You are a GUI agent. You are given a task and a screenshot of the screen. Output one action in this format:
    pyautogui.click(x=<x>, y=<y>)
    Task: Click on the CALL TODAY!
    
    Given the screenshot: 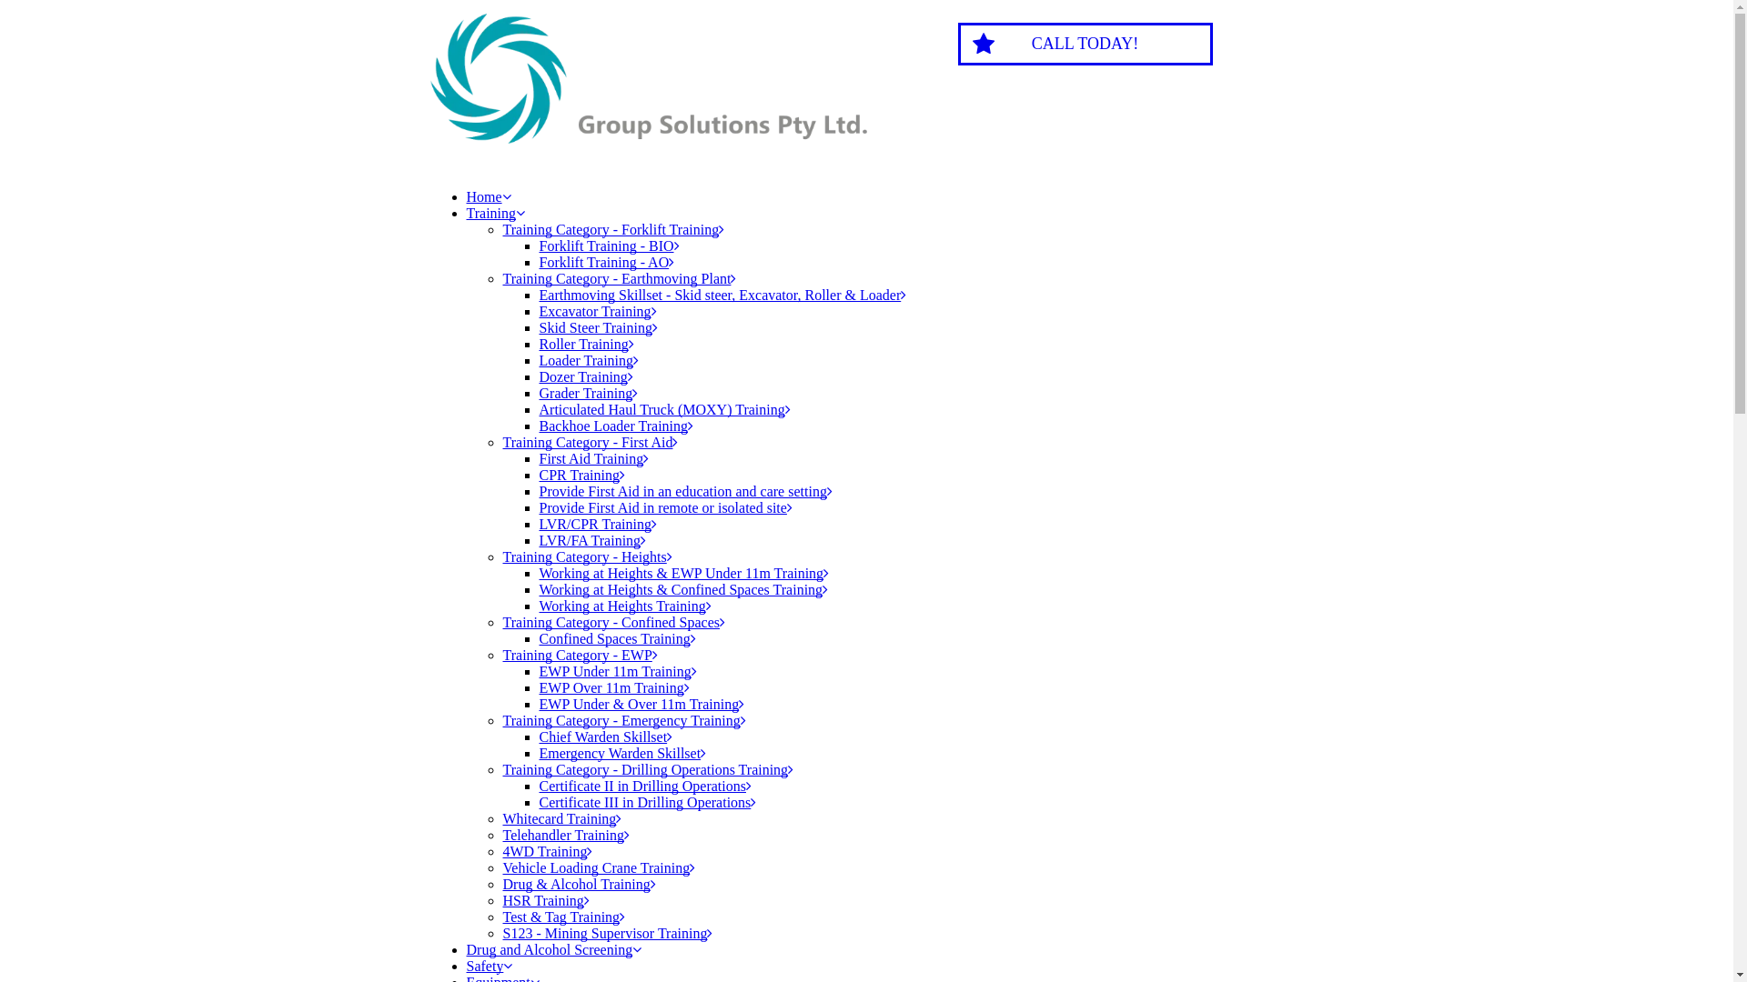 What is the action you would take?
    pyautogui.click(x=1085, y=44)
    